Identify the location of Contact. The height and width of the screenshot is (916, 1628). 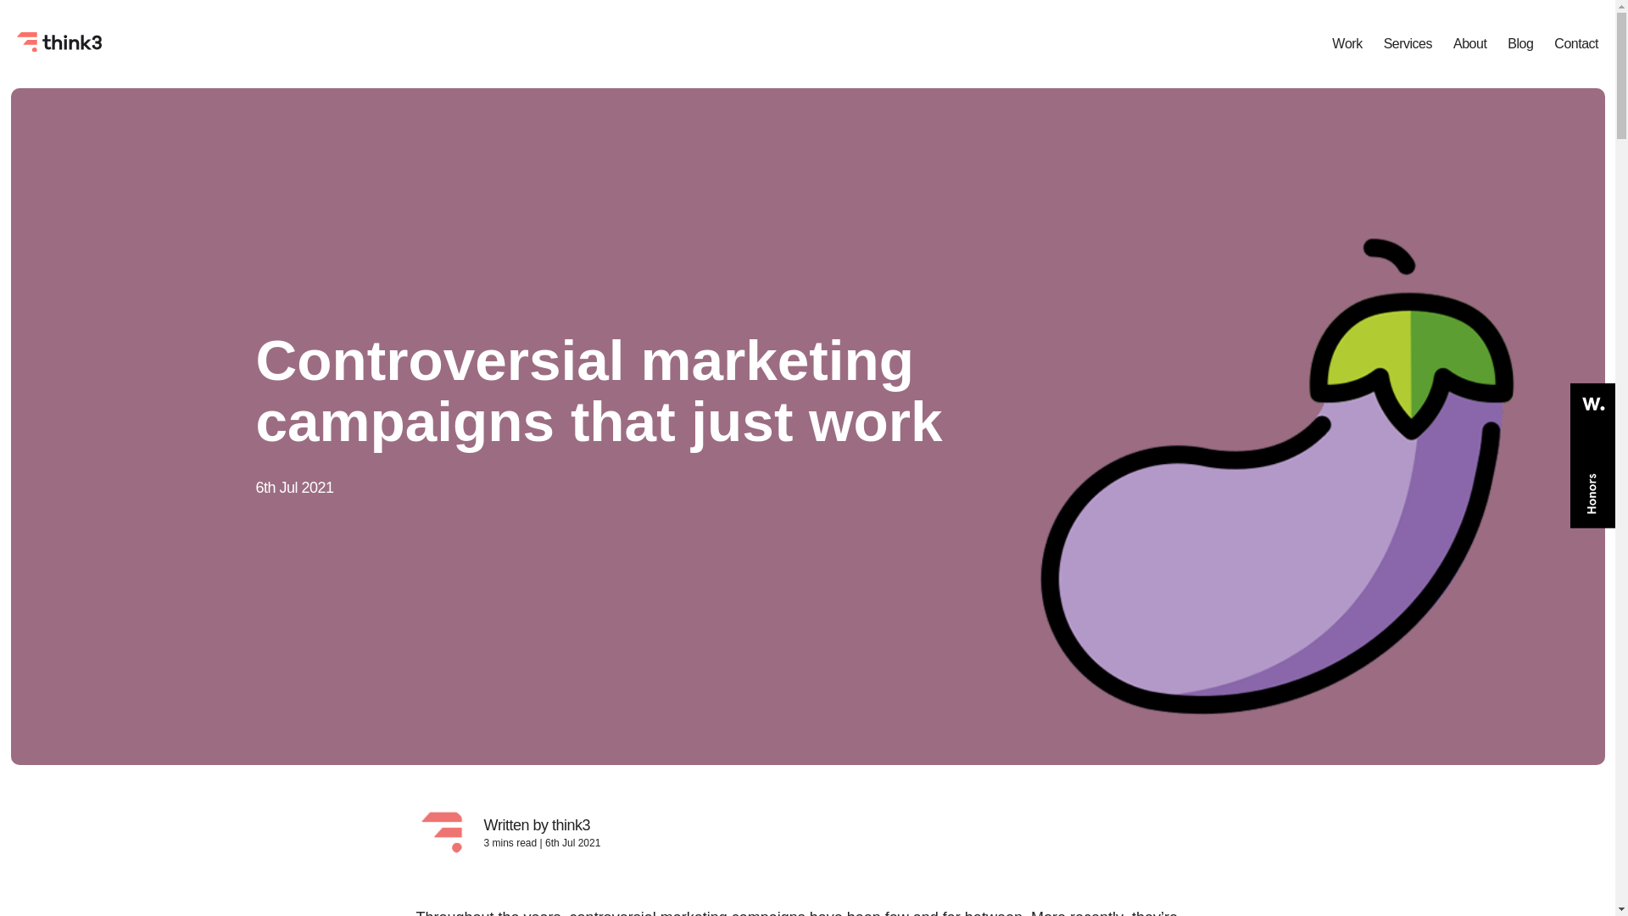
(1576, 44).